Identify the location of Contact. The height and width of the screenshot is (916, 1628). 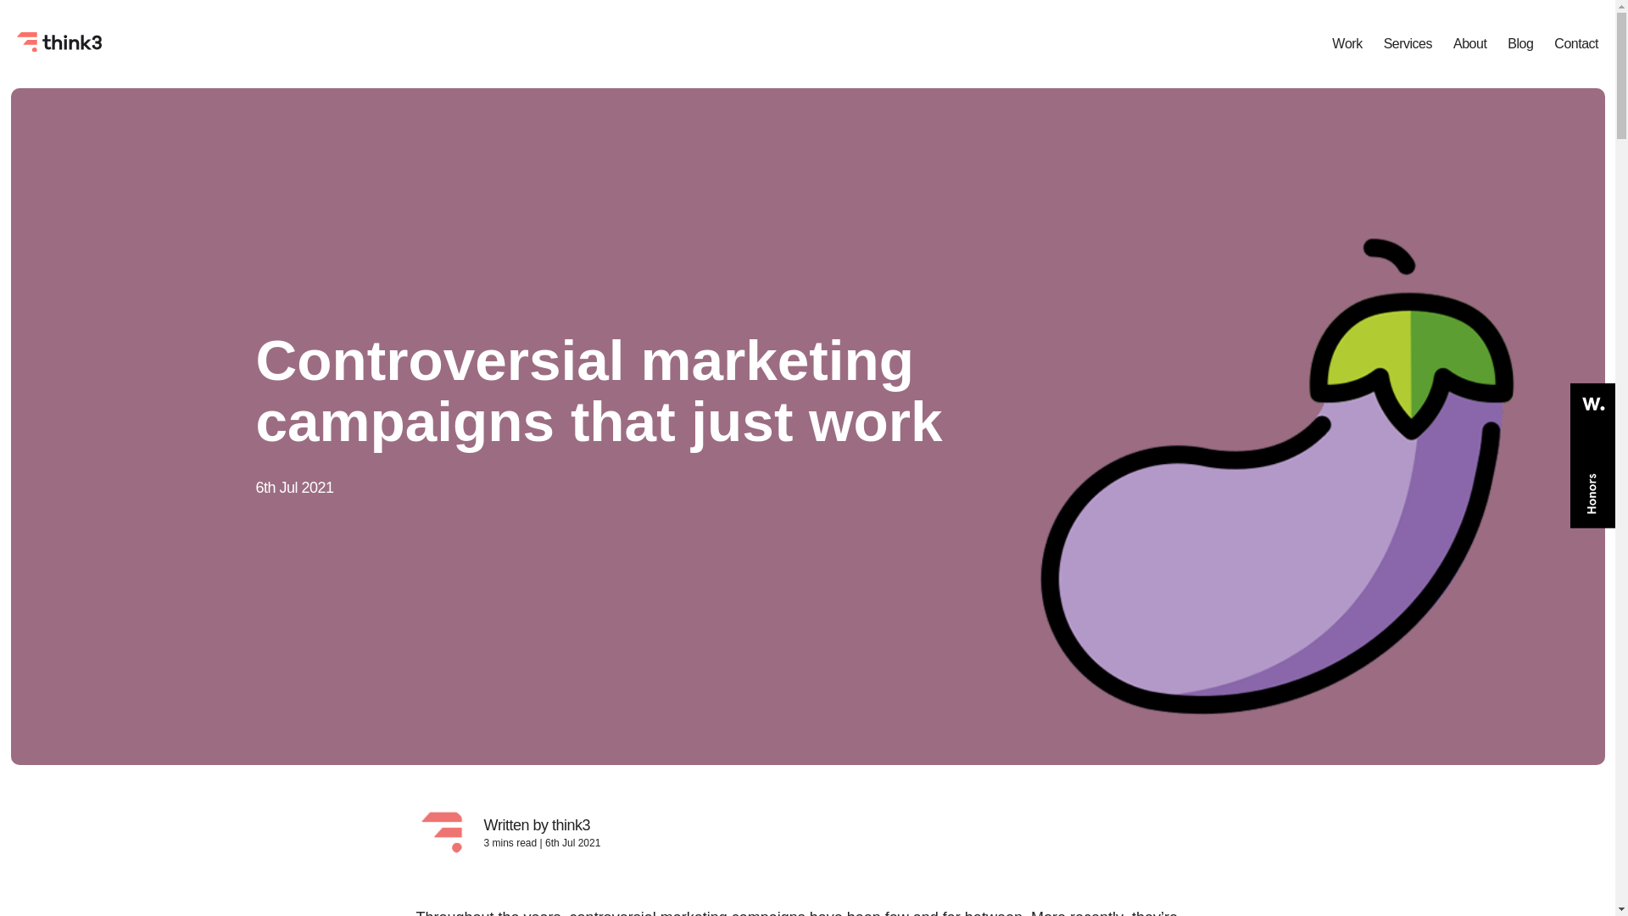
(1576, 44).